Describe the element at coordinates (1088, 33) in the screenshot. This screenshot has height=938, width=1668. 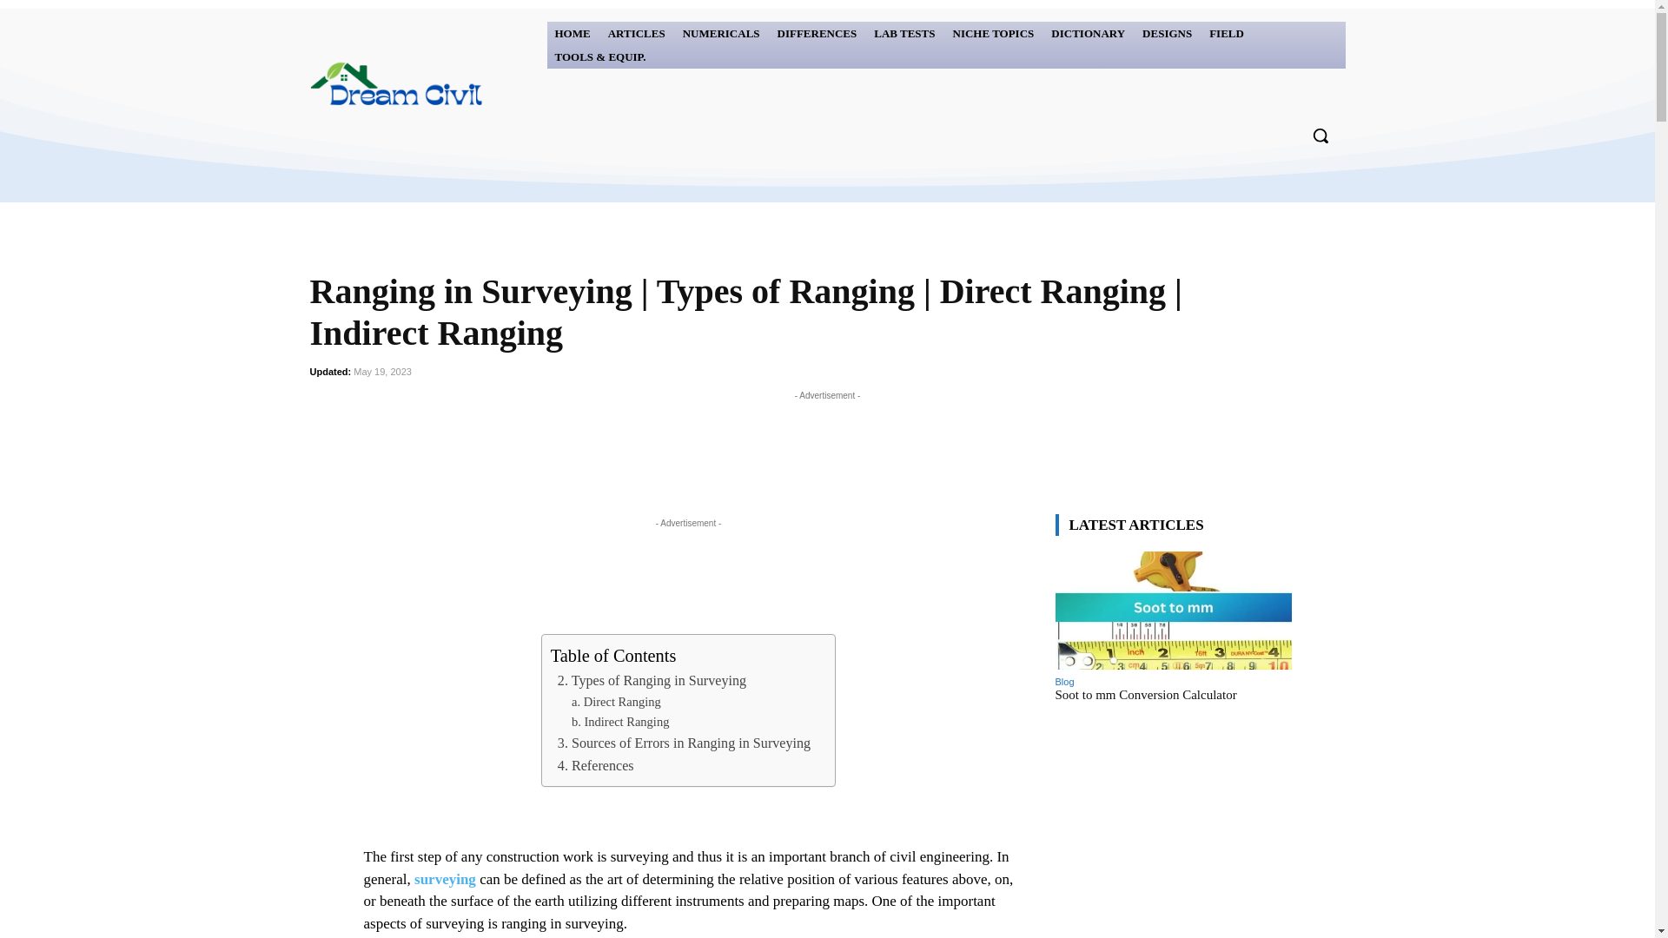
I see `DICTIONARY` at that location.